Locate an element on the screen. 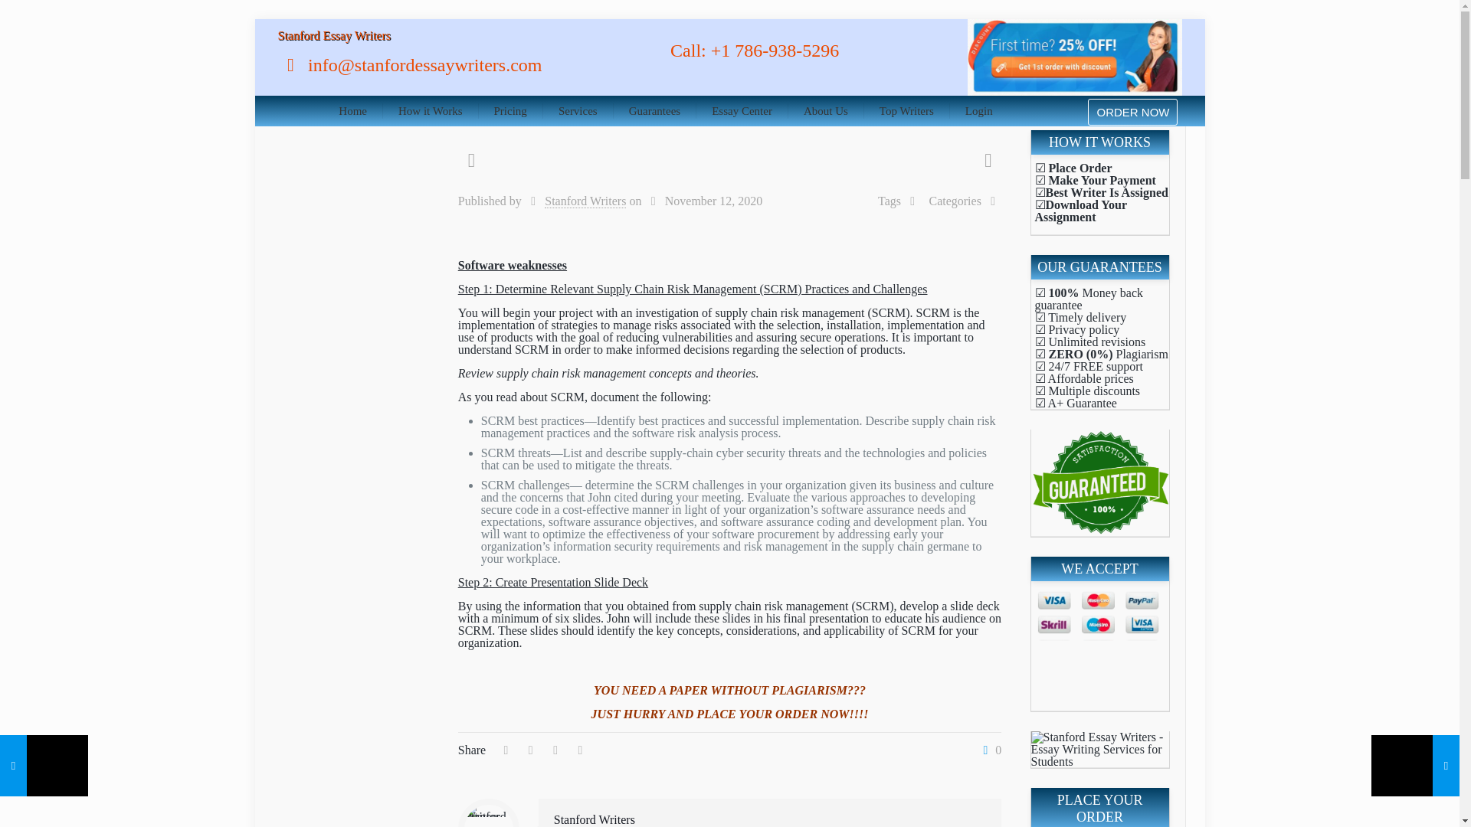 The image size is (1471, 827). ORDER NOW is located at coordinates (1132, 112).